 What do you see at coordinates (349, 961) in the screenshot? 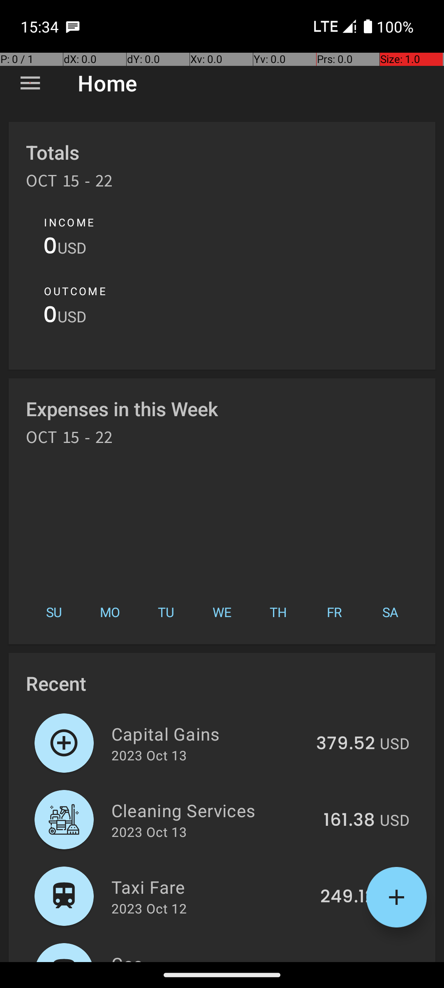
I see `339.11` at bounding box center [349, 961].